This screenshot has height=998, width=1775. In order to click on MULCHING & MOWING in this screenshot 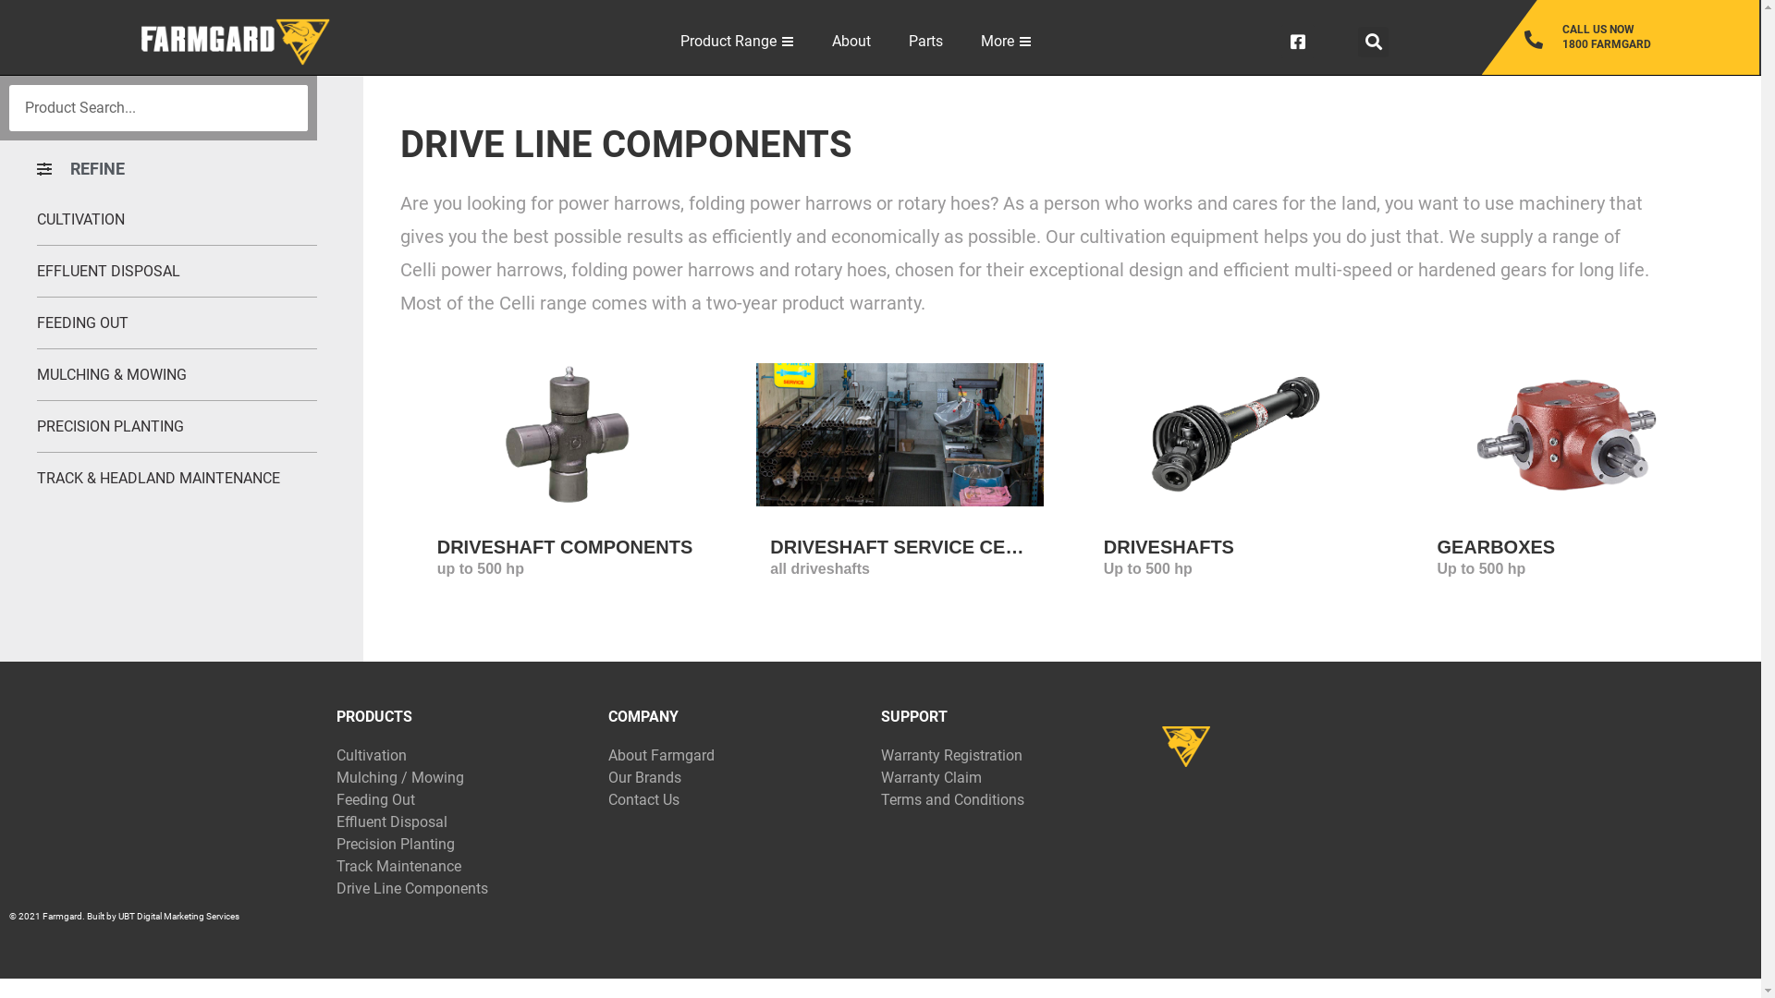, I will do `click(177, 375)`.